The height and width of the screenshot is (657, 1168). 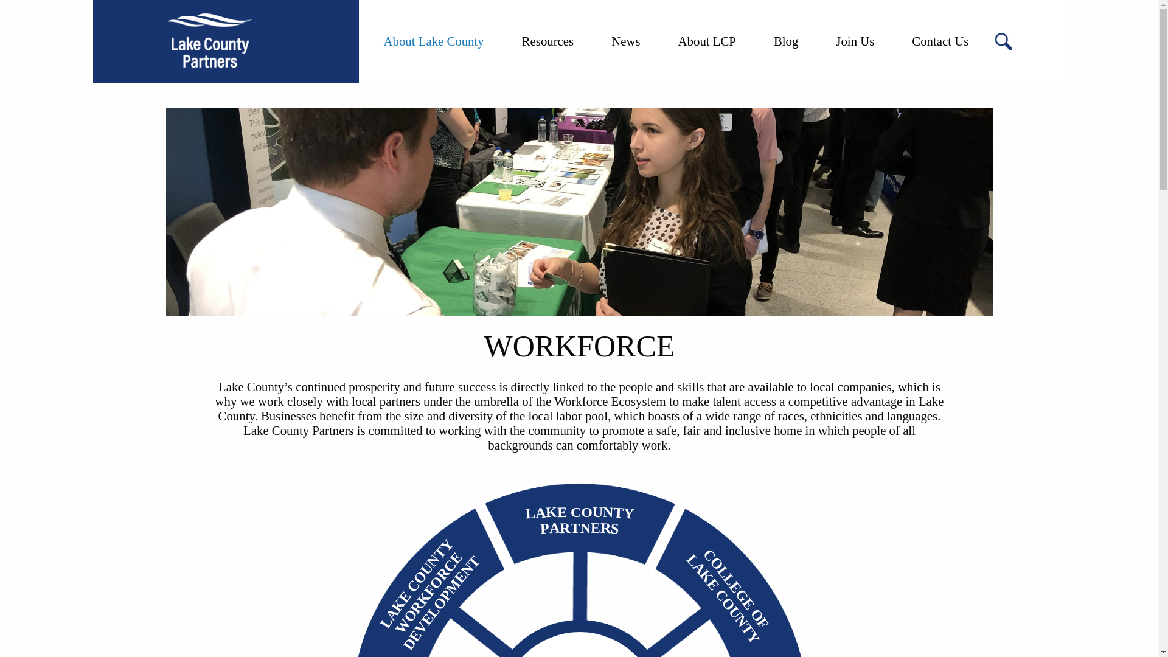 I want to click on Contact Us, so click(x=855, y=41).